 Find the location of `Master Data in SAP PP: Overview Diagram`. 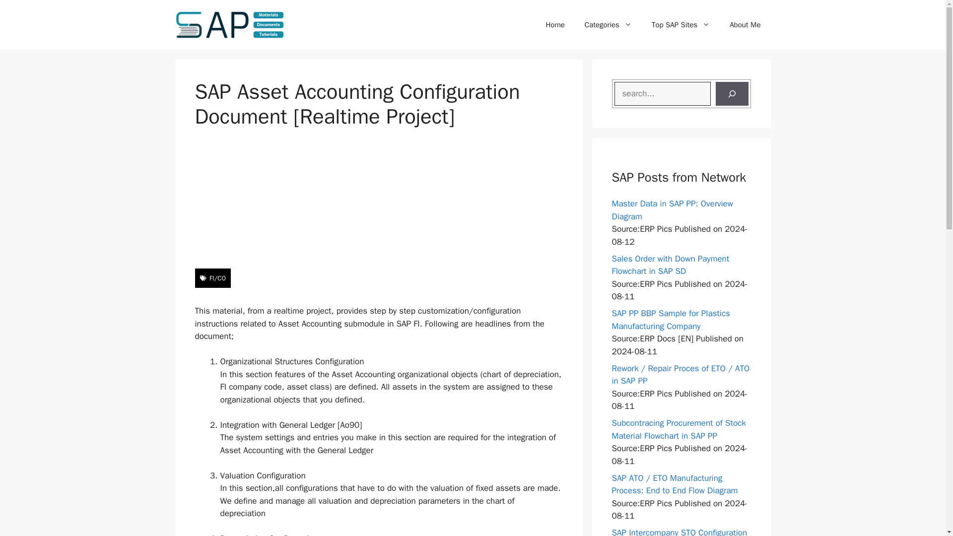

Master Data in SAP PP: Overview Diagram is located at coordinates (672, 210).